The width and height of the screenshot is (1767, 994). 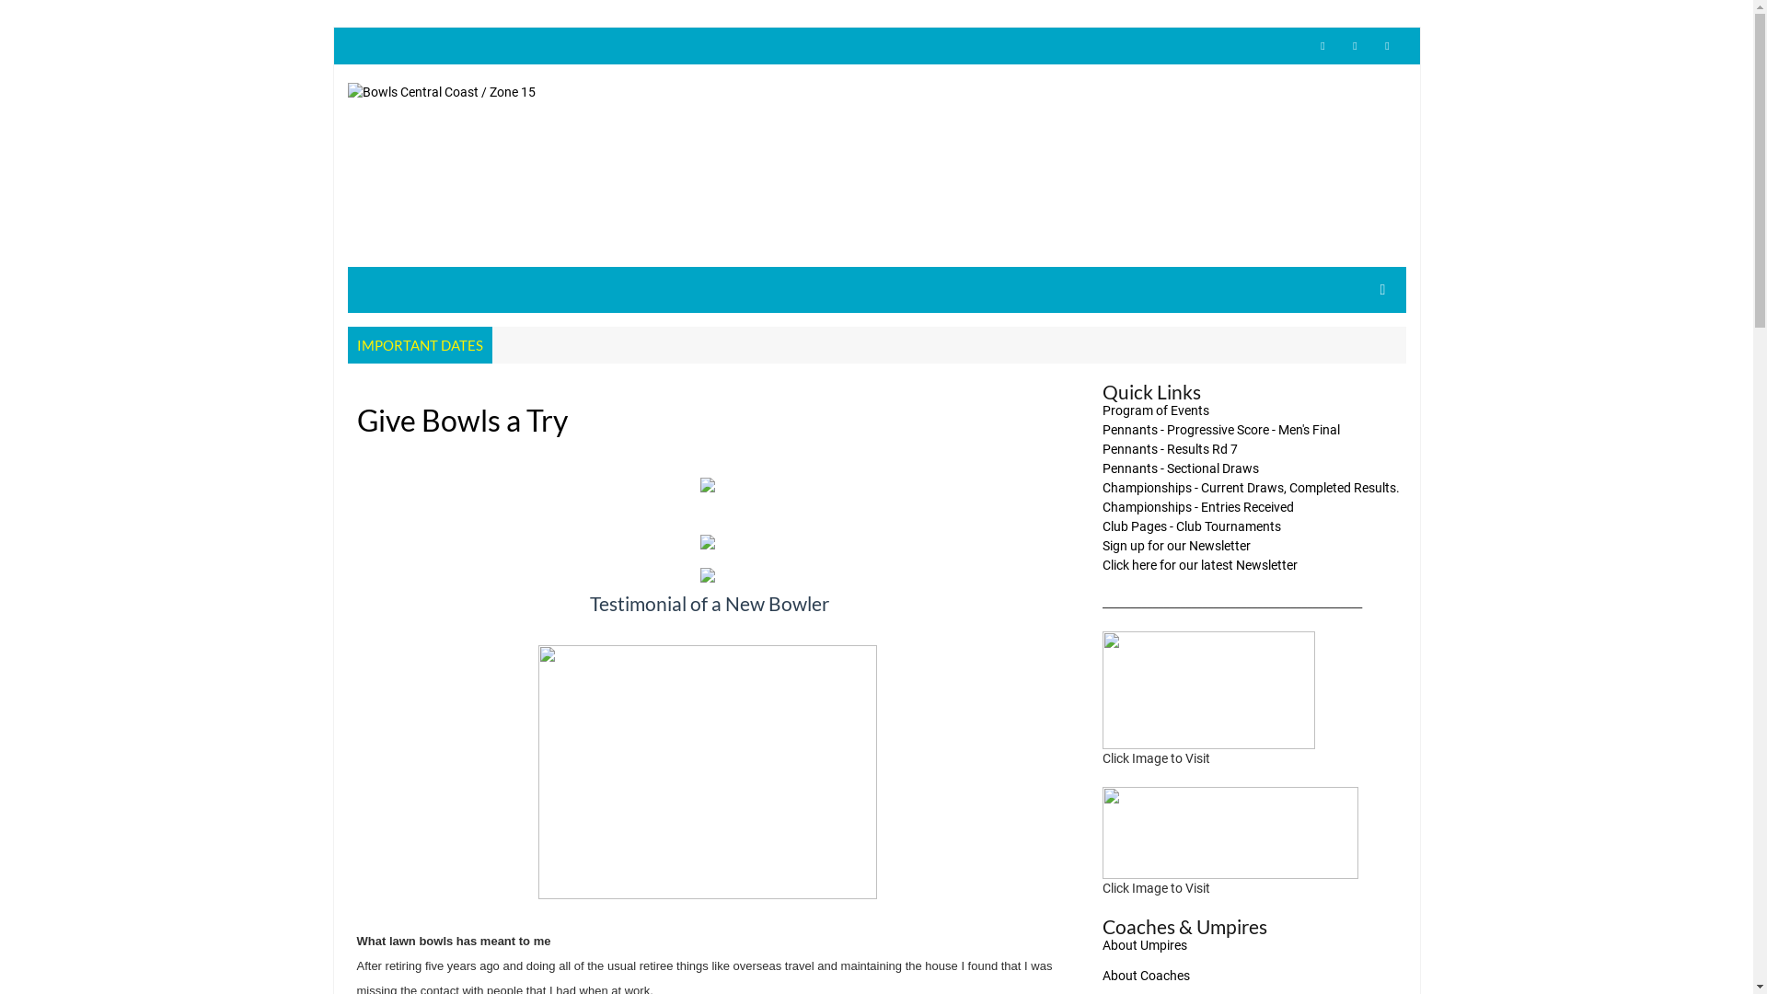 I want to click on instagram, so click(x=1387, y=46).